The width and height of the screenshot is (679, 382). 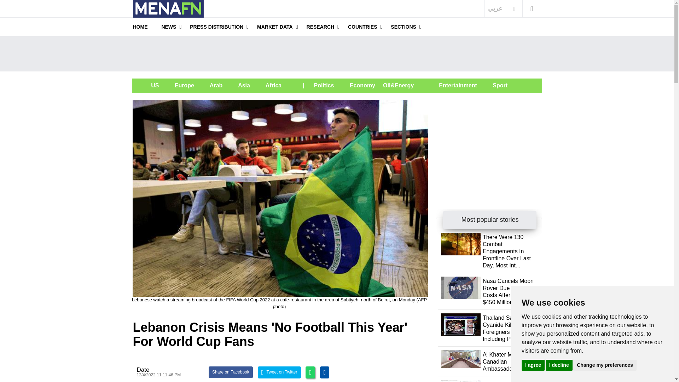 What do you see at coordinates (559, 365) in the screenshot?
I see `I decline` at bounding box center [559, 365].